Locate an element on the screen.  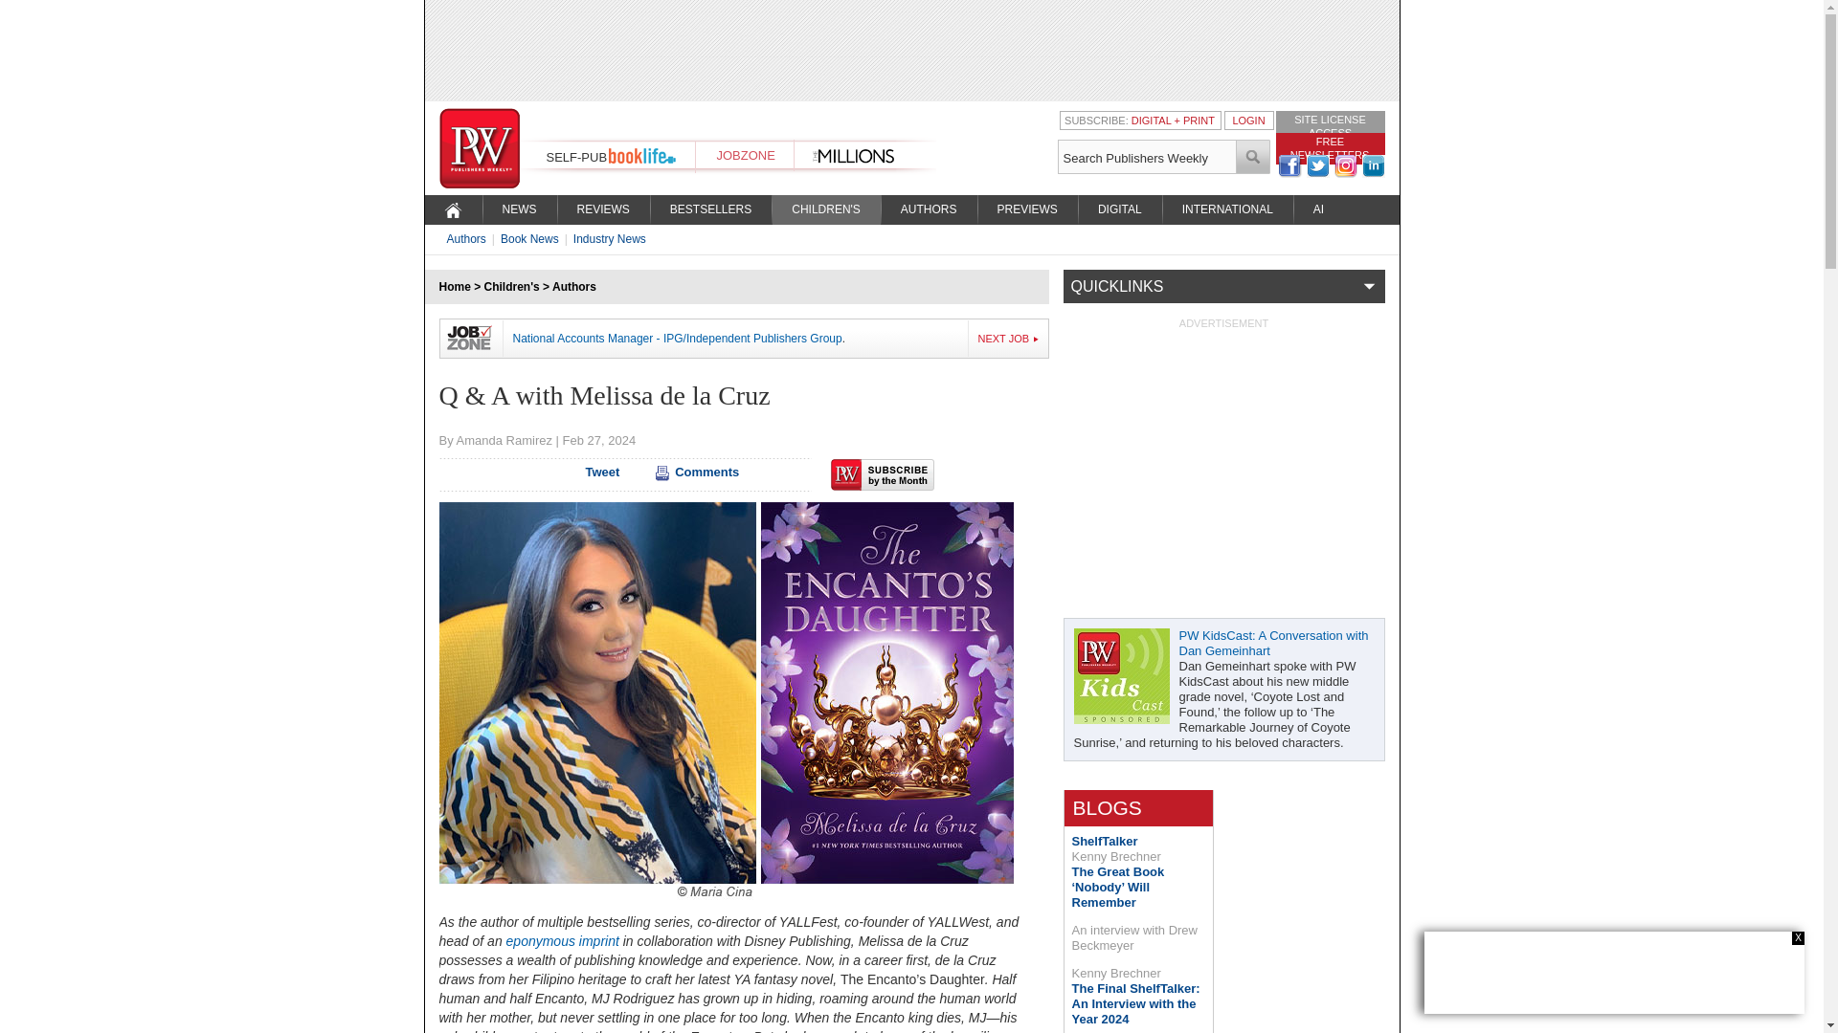
submit is located at coordinates (1253, 157).